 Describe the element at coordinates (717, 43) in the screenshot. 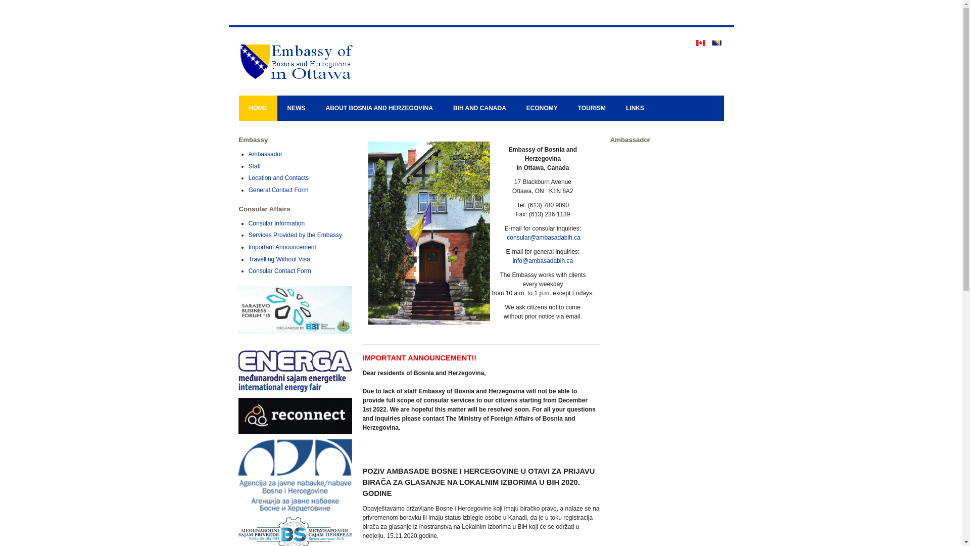

I see `Bosanski (BS)` at that location.